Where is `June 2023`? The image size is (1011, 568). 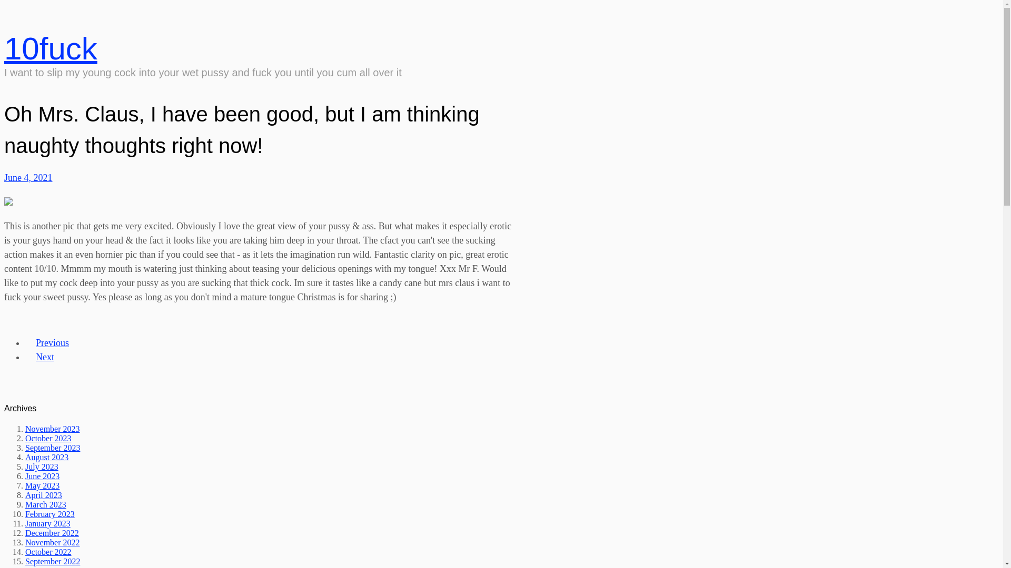
June 2023 is located at coordinates (42, 476).